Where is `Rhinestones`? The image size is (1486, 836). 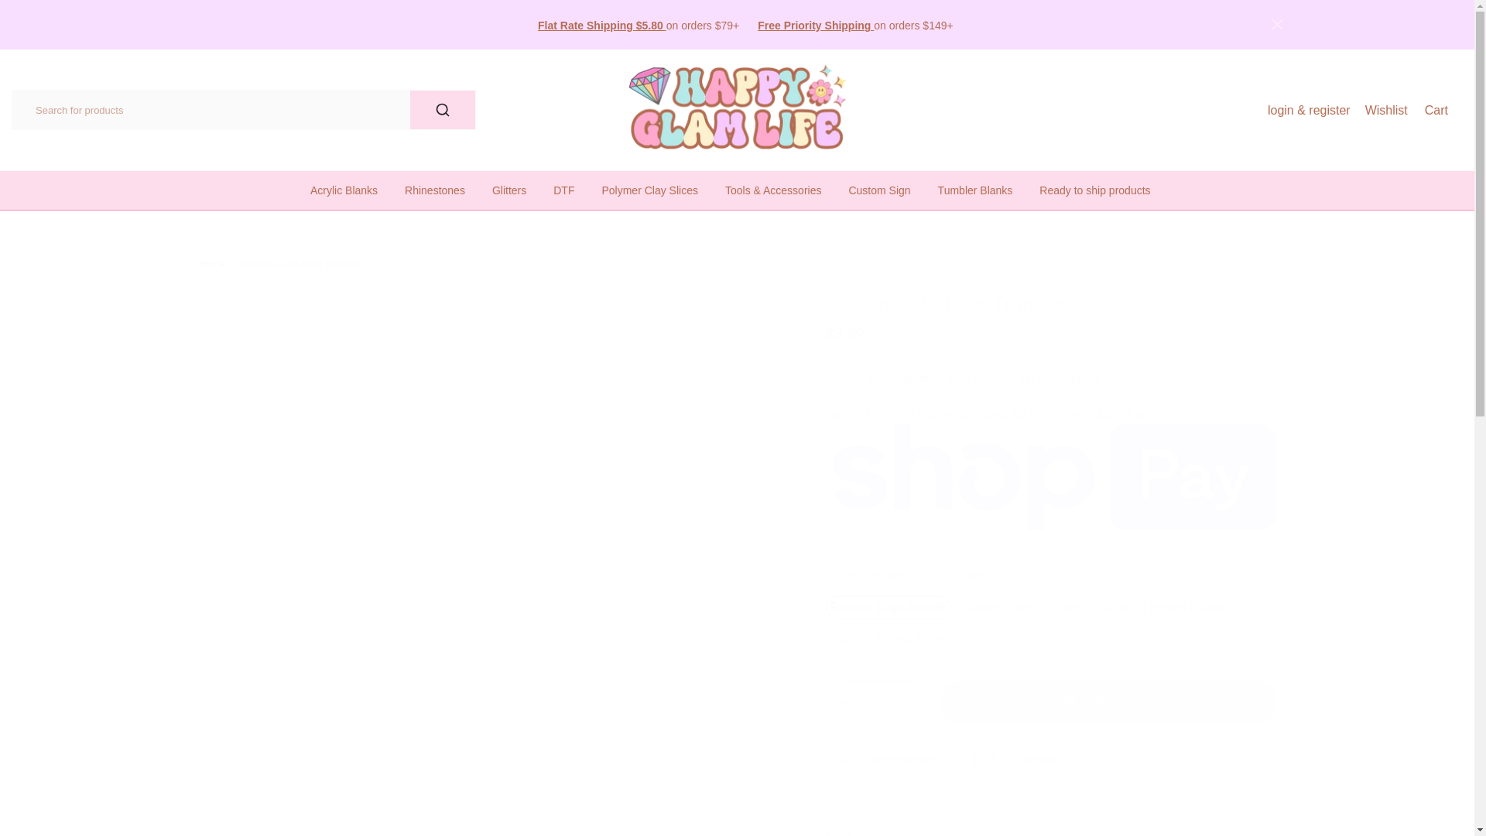 Rhinestones is located at coordinates (435, 190).